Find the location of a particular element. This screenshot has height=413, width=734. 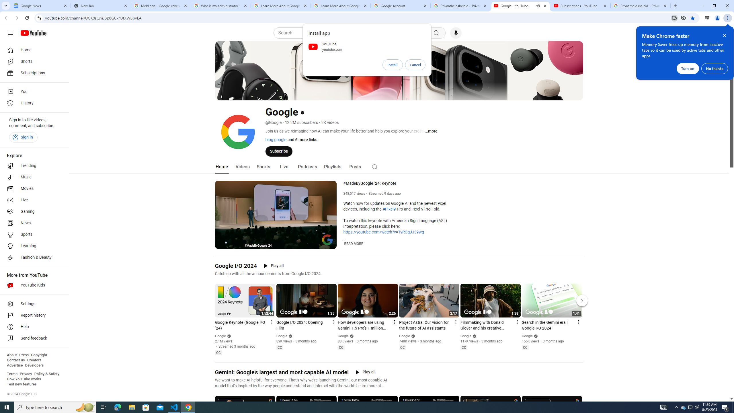

READ MORE is located at coordinates (354, 244).